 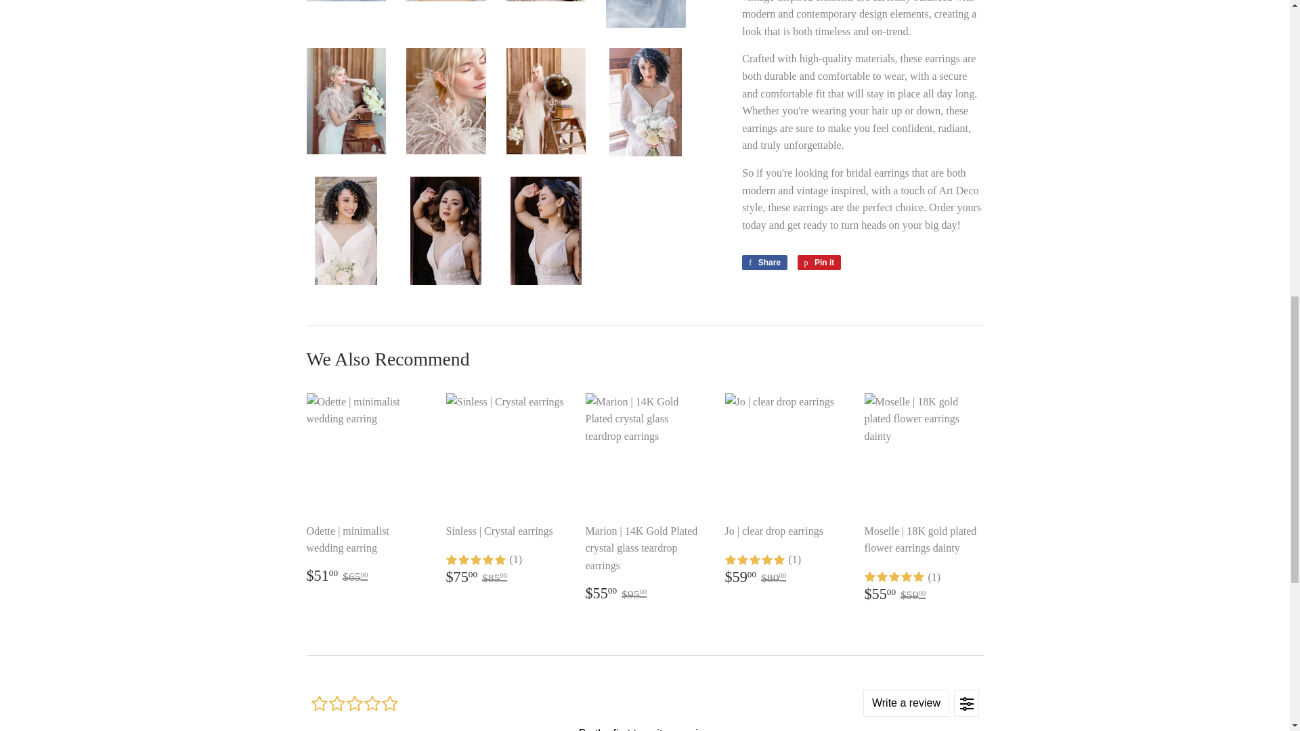 What do you see at coordinates (765, 262) in the screenshot?
I see `Share on Facebook` at bounding box center [765, 262].